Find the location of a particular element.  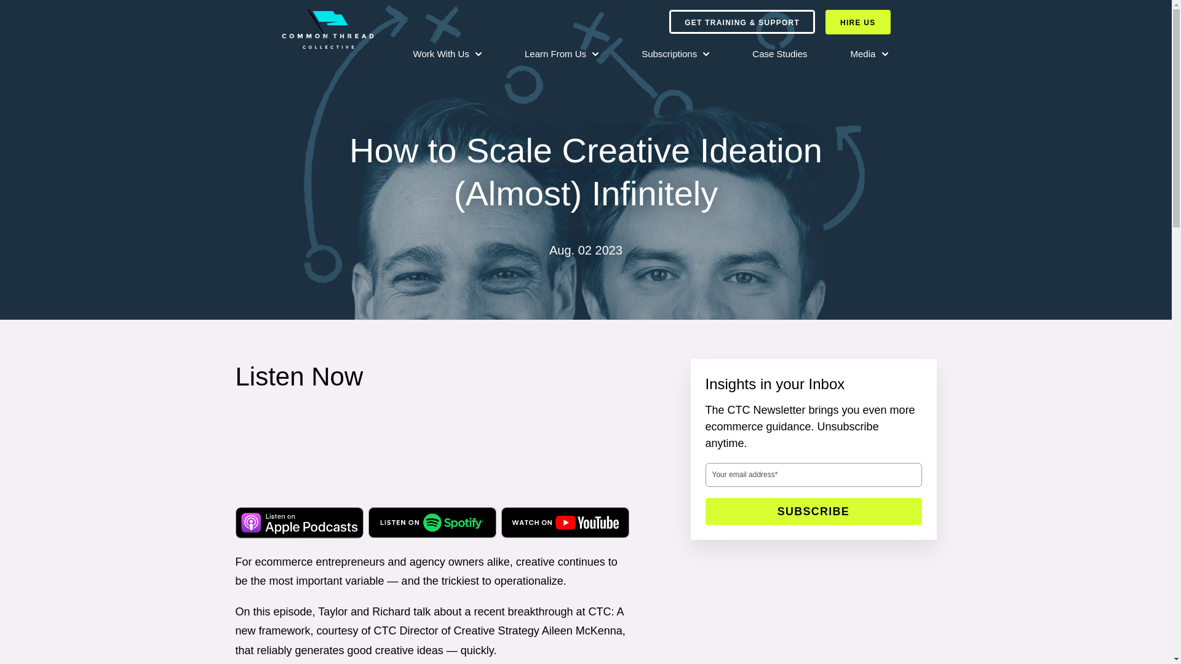

Subscriptions is located at coordinates (675, 54).